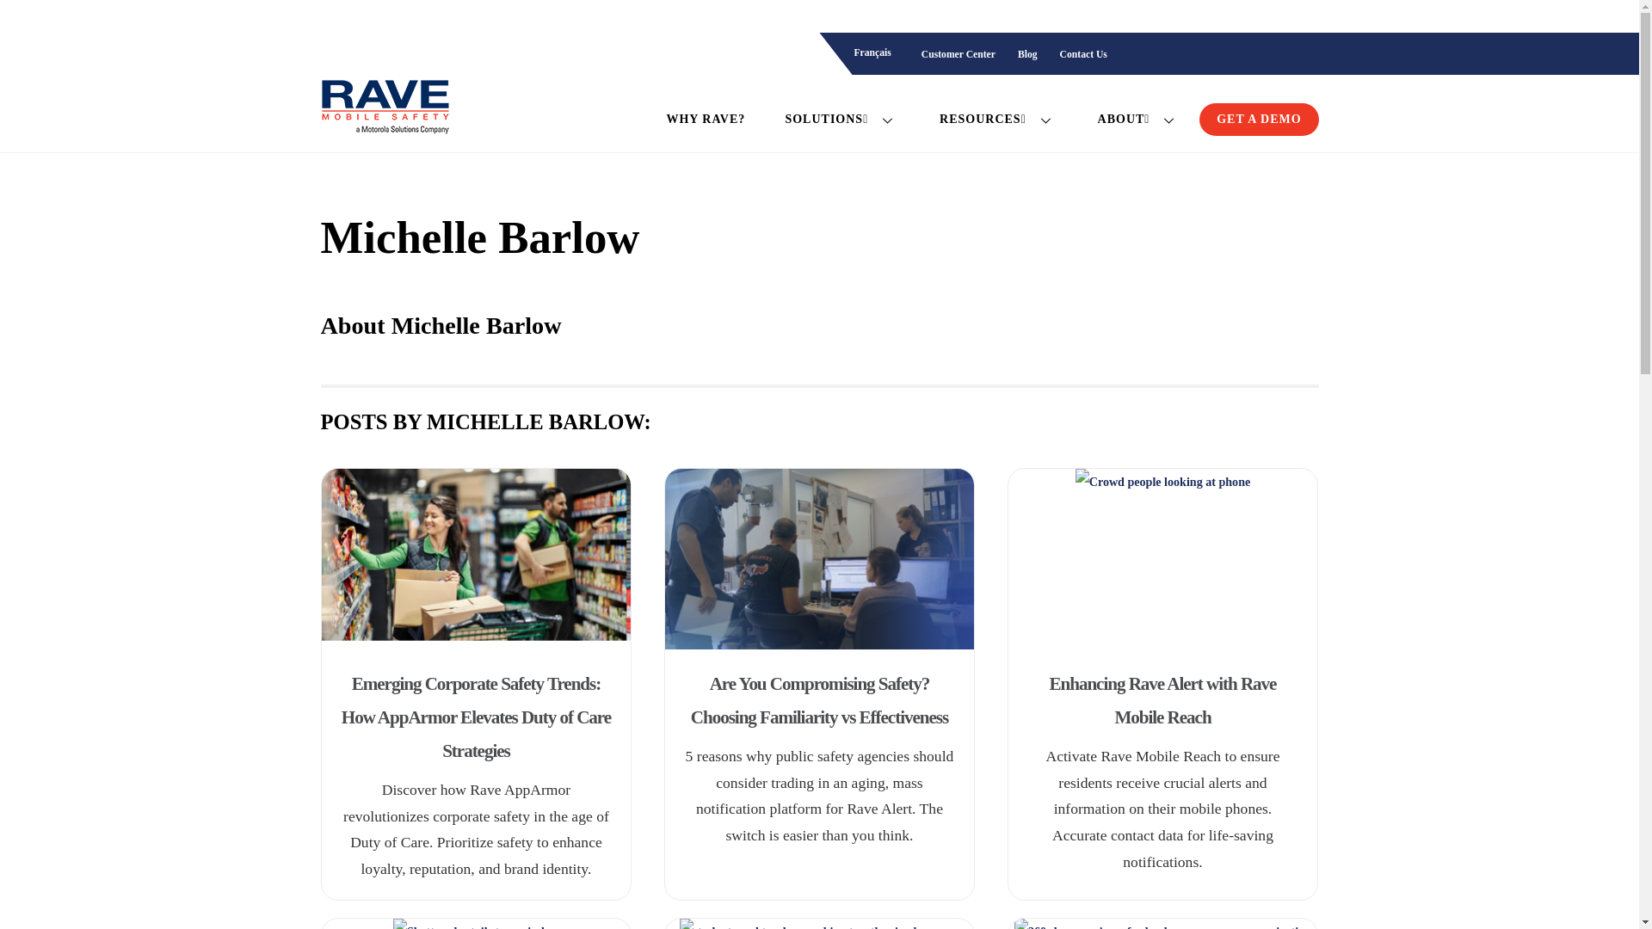 The height and width of the screenshot is (929, 1652). What do you see at coordinates (842, 119) in the screenshot?
I see `SOLUTIONS` at bounding box center [842, 119].